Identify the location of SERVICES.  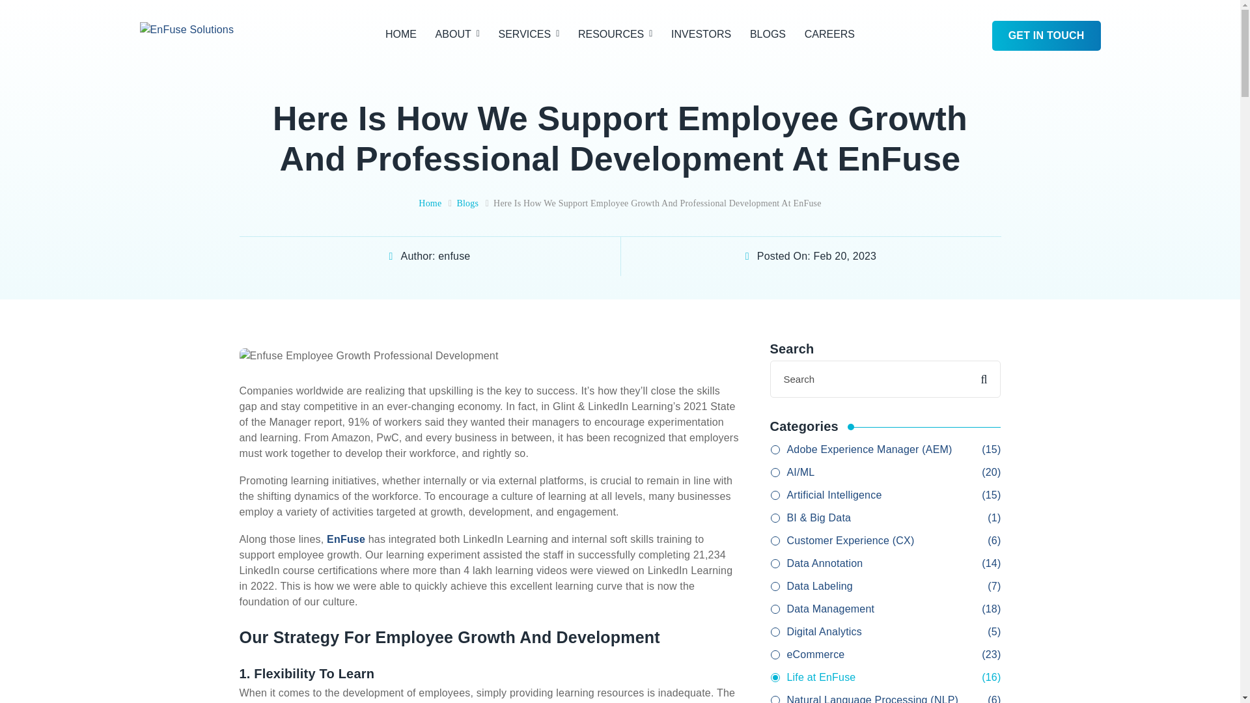
(529, 34).